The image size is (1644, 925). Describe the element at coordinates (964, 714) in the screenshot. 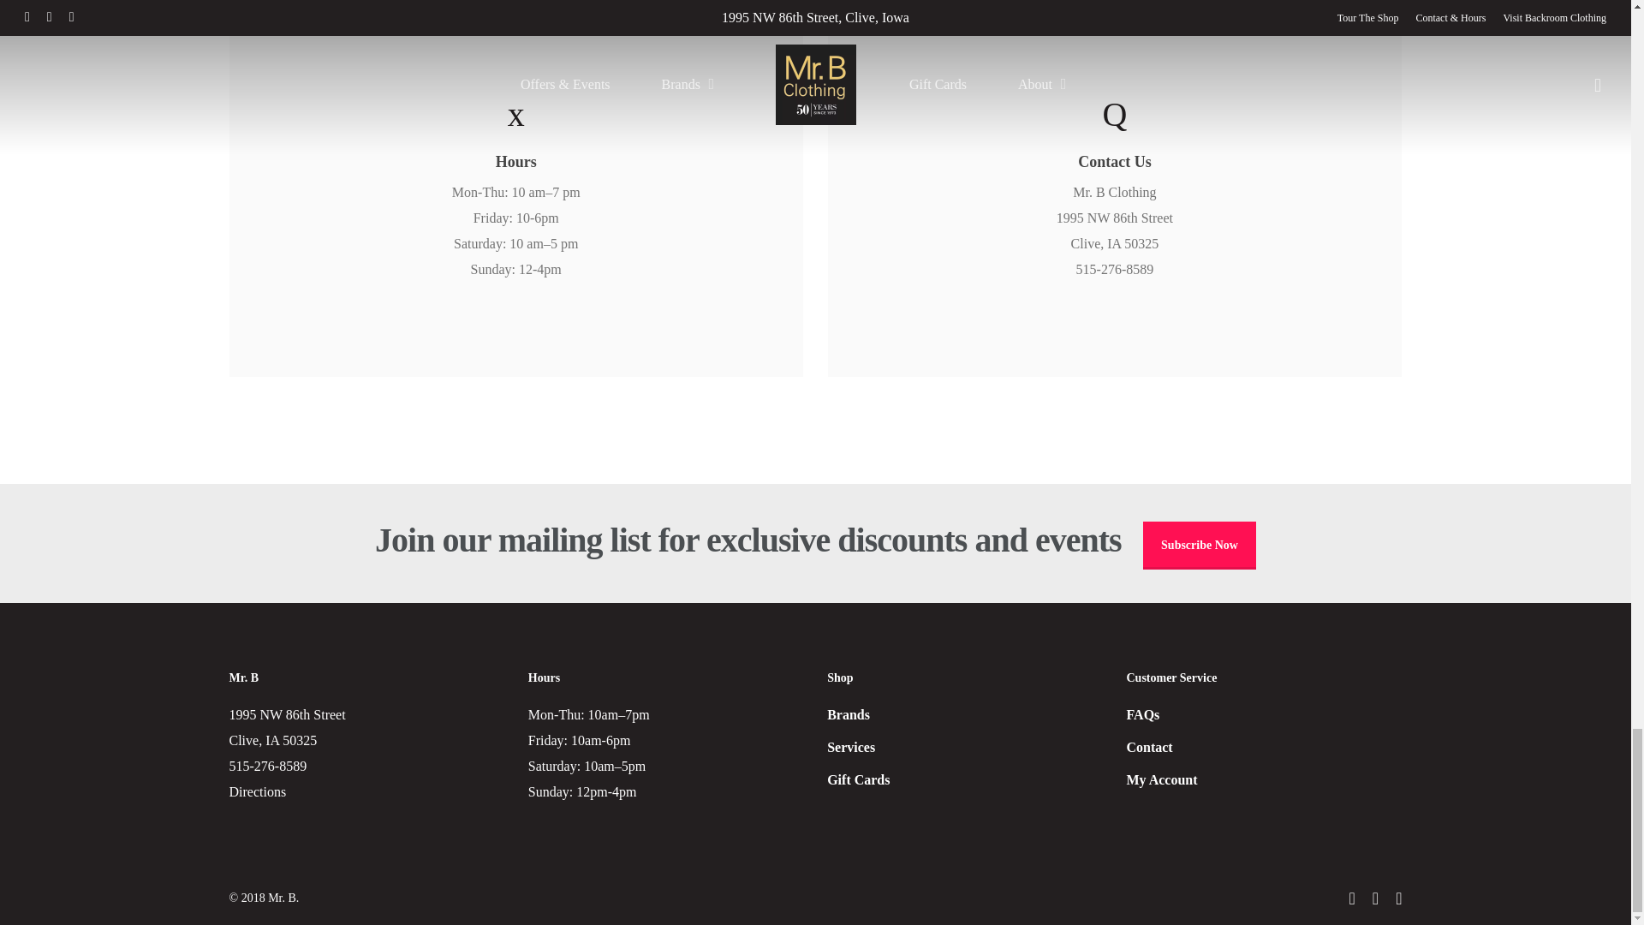

I see `Brands` at that location.